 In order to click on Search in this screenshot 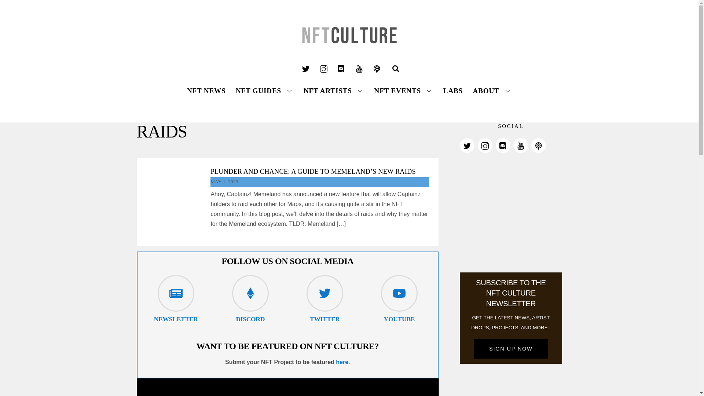, I will do `click(349, 86)`.